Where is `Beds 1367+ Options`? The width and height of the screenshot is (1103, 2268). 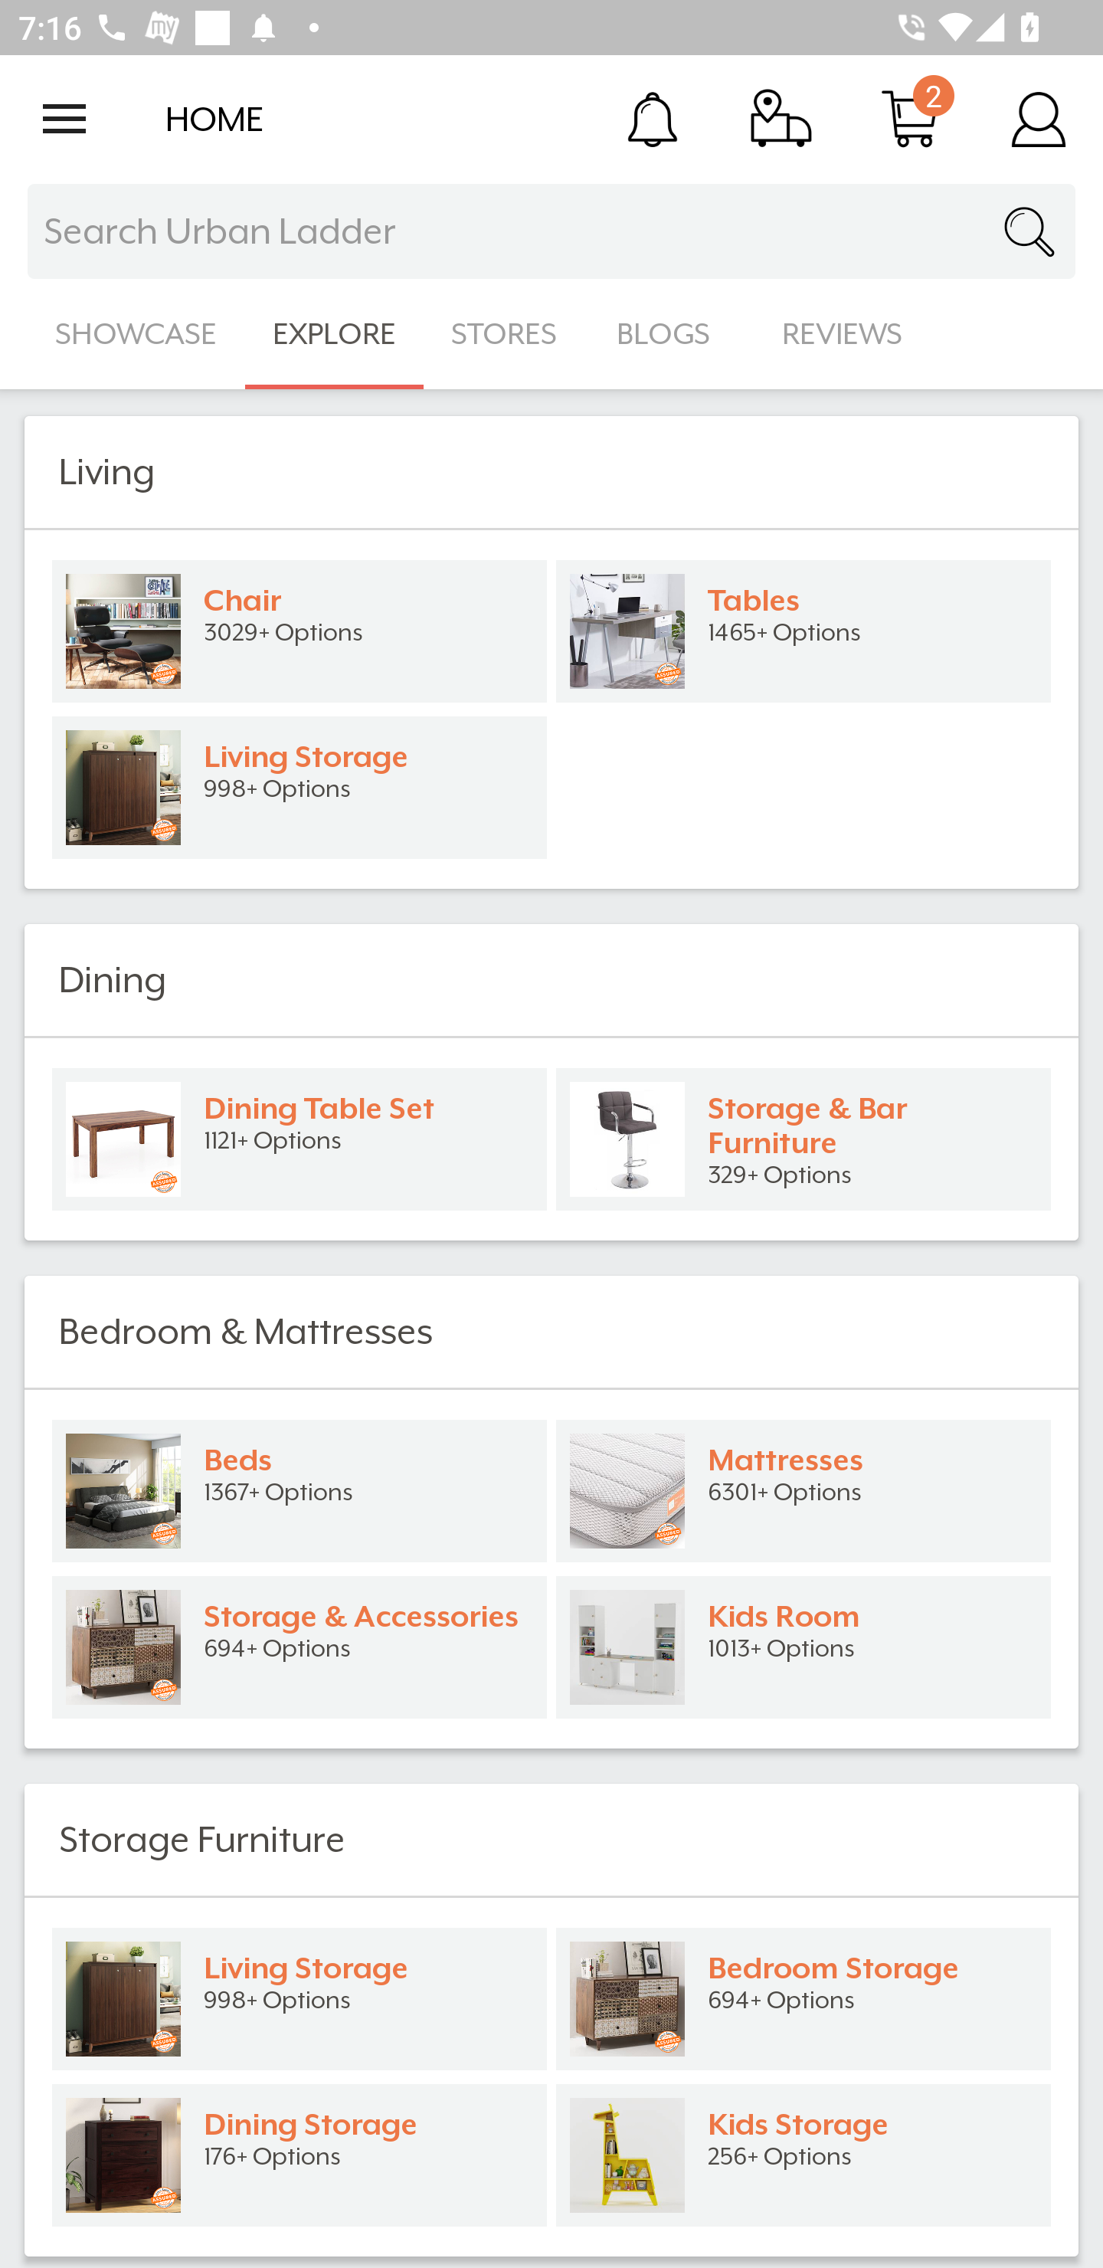
Beds 1367+ Options is located at coordinates (299, 1491).